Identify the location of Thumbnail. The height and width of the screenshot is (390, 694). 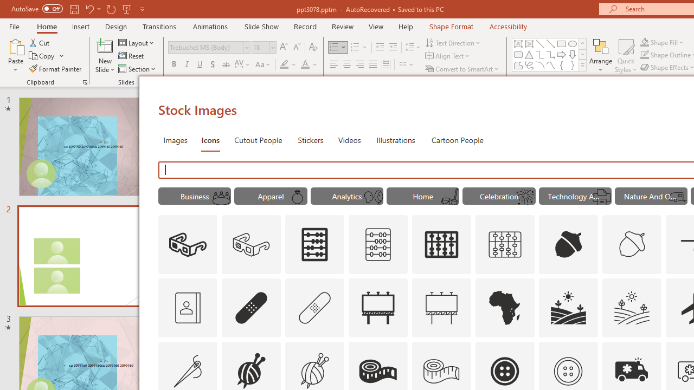
(653, 349).